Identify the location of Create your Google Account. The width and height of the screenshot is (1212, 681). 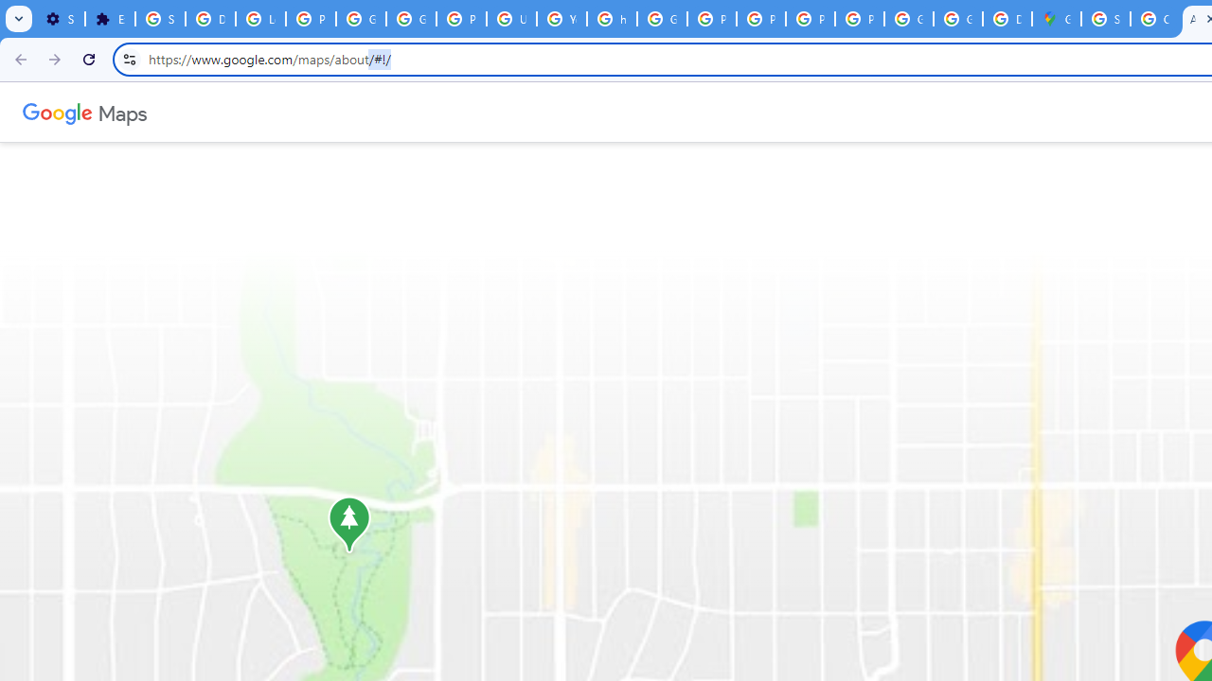
(1155, 19).